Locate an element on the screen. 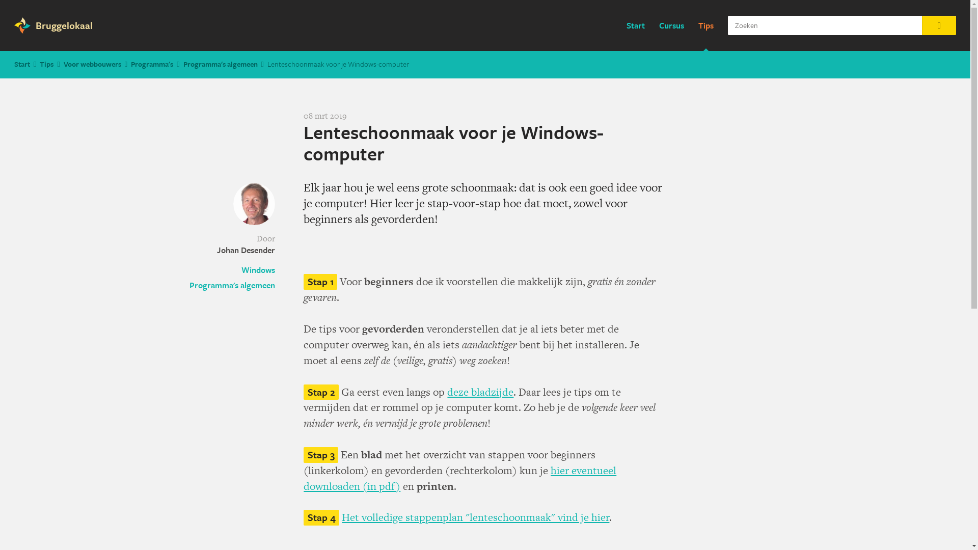 This screenshot has width=978, height=550. Start is located at coordinates (636, 25).